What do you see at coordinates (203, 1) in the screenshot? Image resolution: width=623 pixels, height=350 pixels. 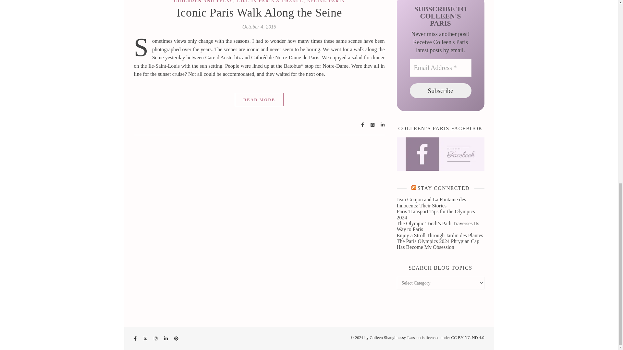 I see `CHILDREN AND TEENS` at bounding box center [203, 1].